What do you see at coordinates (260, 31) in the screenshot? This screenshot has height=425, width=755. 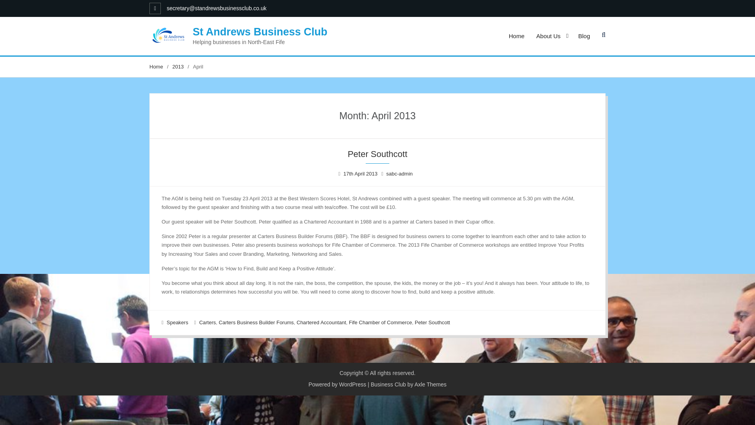 I see `St Andrews Business Club` at bounding box center [260, 31].